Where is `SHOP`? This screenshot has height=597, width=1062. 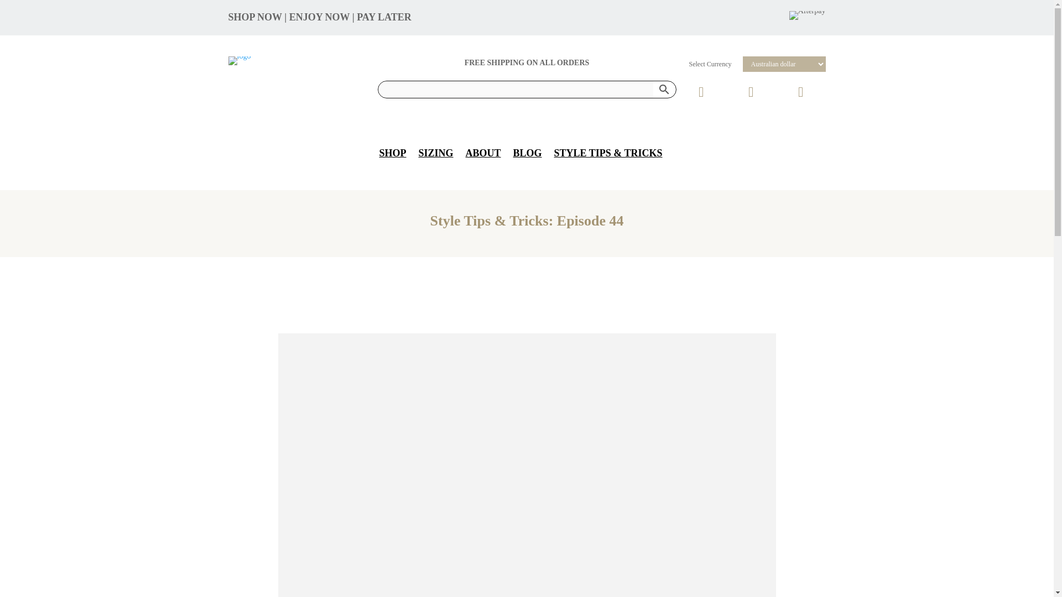
SHOP is located at coordinates (393, 153).